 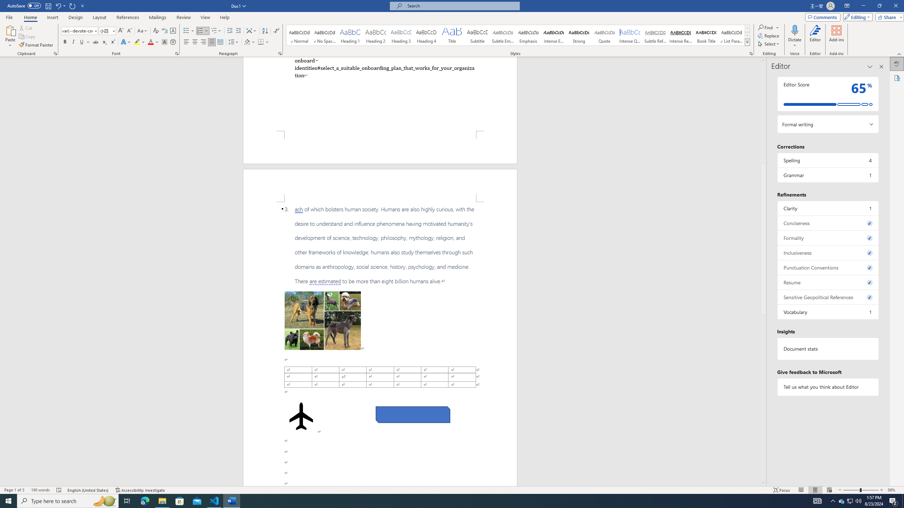 What do you see at coordinates (380, 94) in the screenshot?
I see `Page 1 content` at bounding box center [380, 94].